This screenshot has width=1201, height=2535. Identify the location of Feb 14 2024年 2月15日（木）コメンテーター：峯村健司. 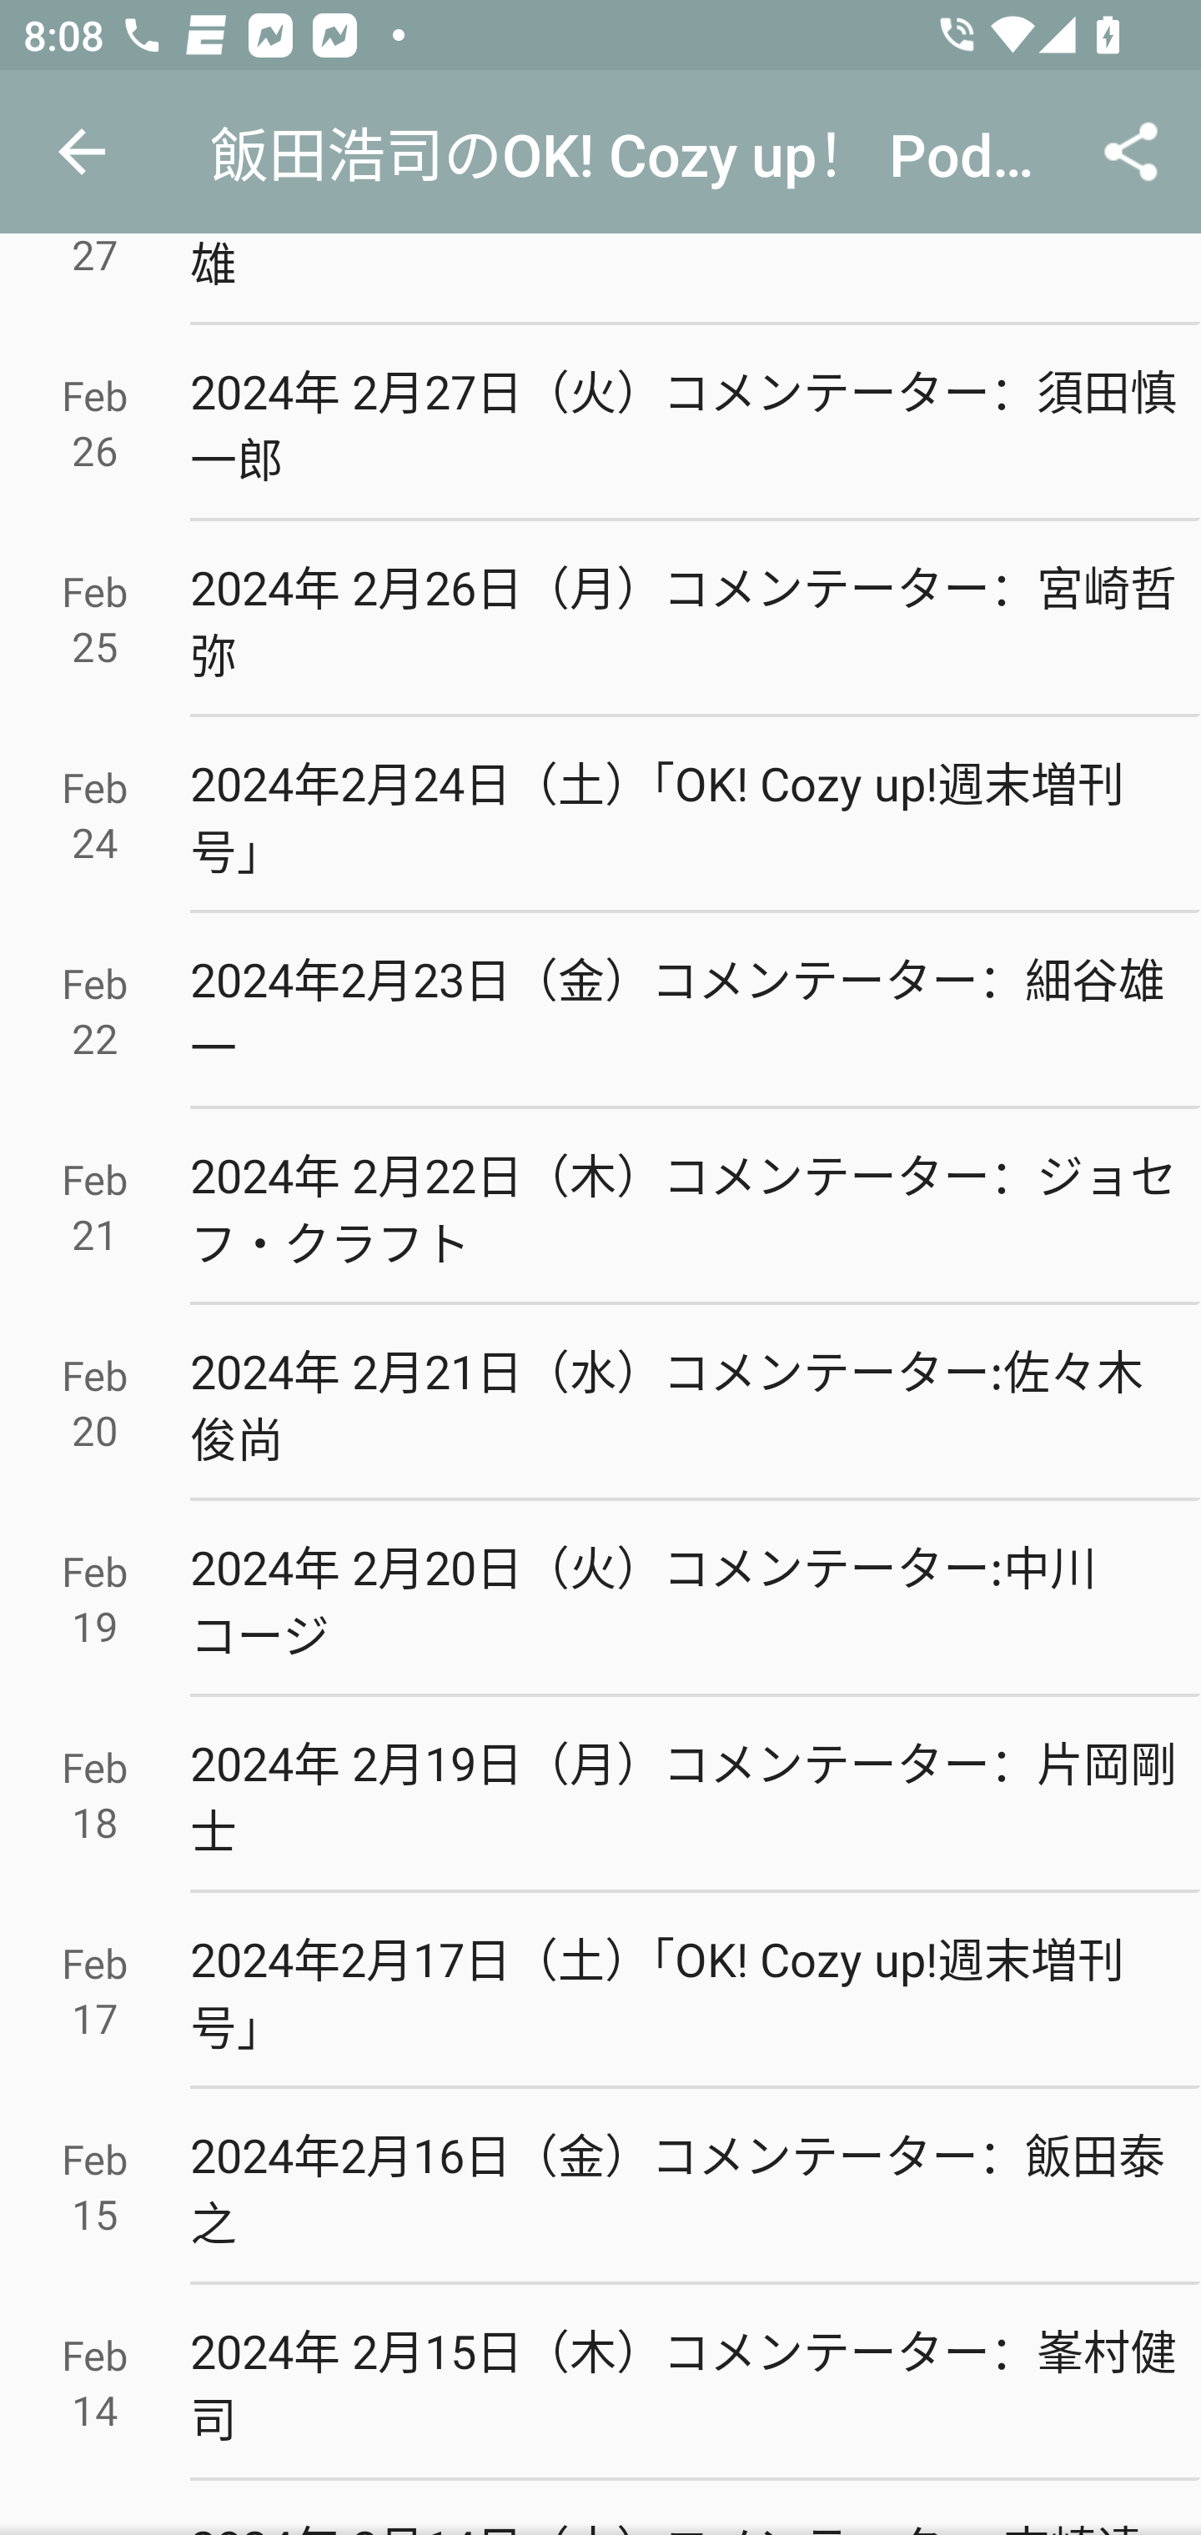
(600, 2383).